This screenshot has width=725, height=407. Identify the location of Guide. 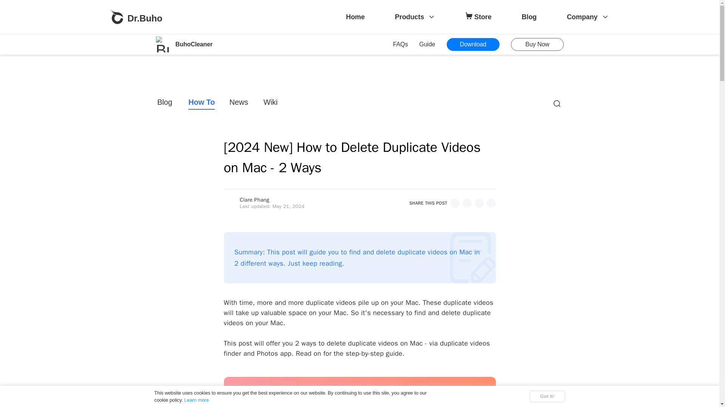
(427, 44).